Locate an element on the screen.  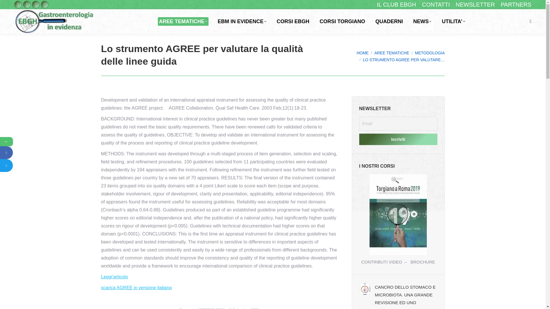
Facebook page opens in new window is located at coordinates (18, 5).